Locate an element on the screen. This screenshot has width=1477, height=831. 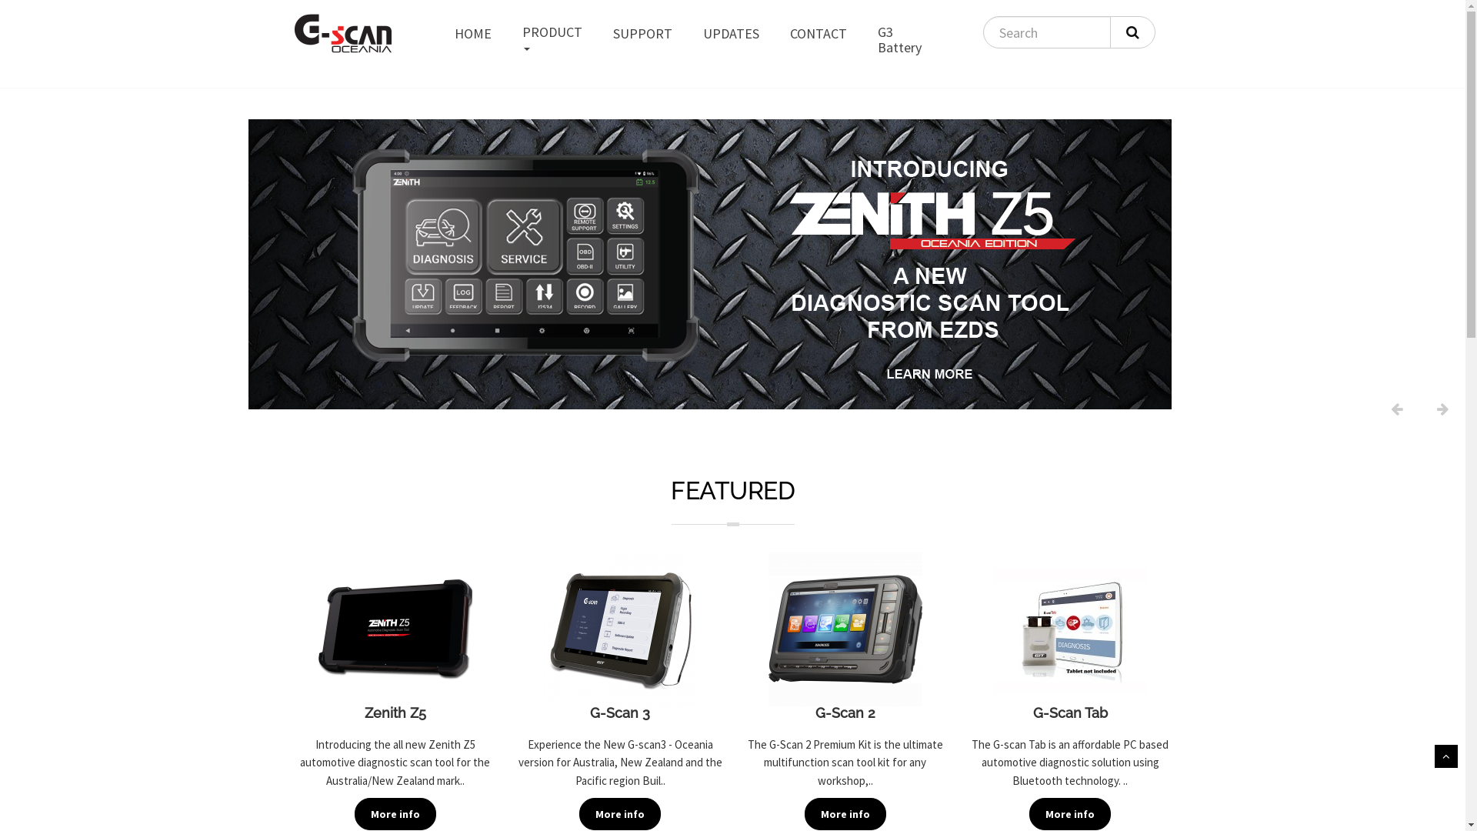
G-Scan 3 is located at coordinates (620, 629).